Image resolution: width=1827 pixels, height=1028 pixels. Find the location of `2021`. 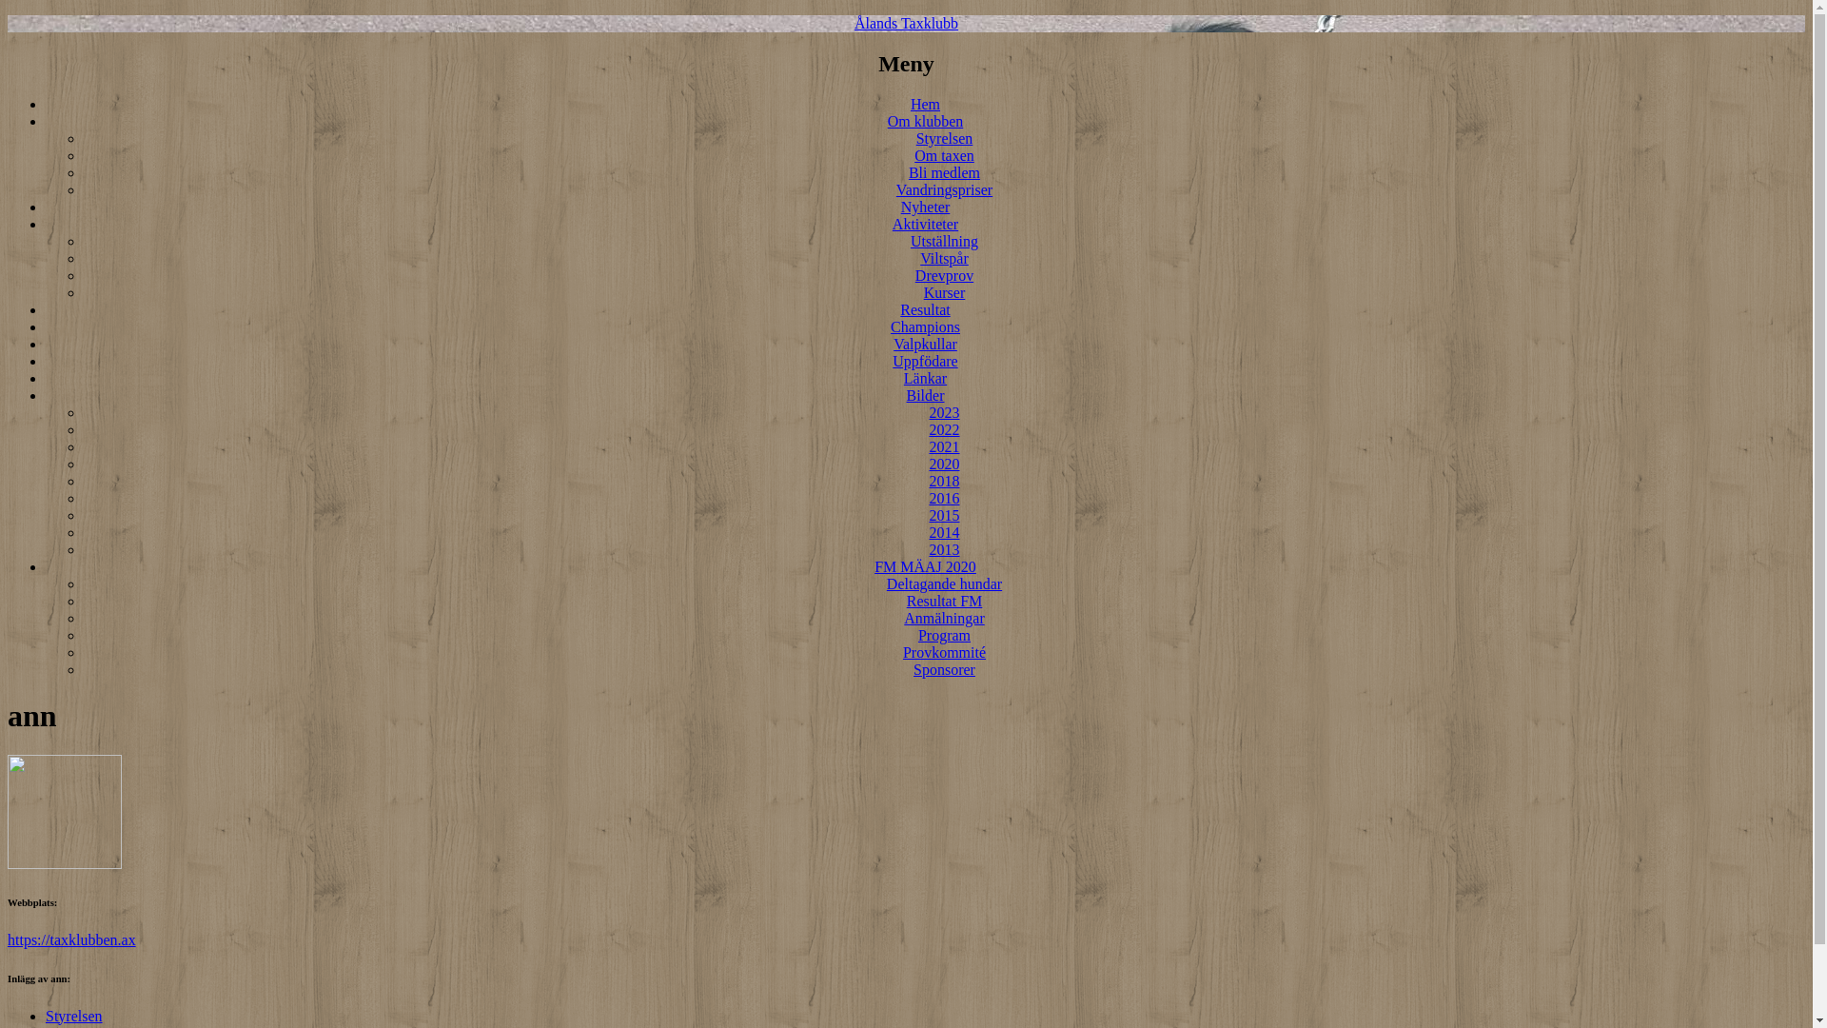

2021 is located at coordinates (944, 447).